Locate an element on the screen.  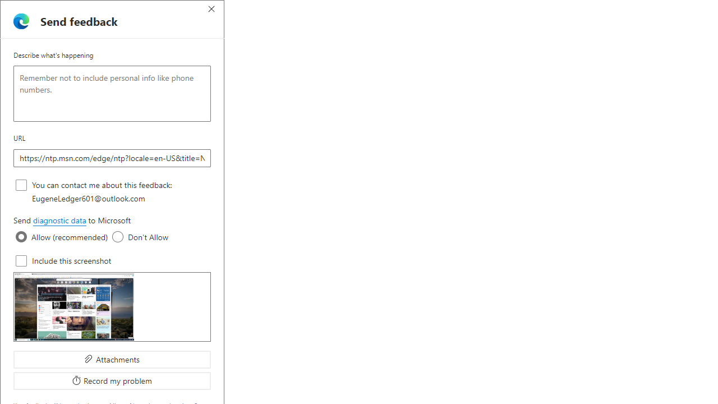
Microsoft Start Sports - Sleeping is located at coordinates (353, 10).